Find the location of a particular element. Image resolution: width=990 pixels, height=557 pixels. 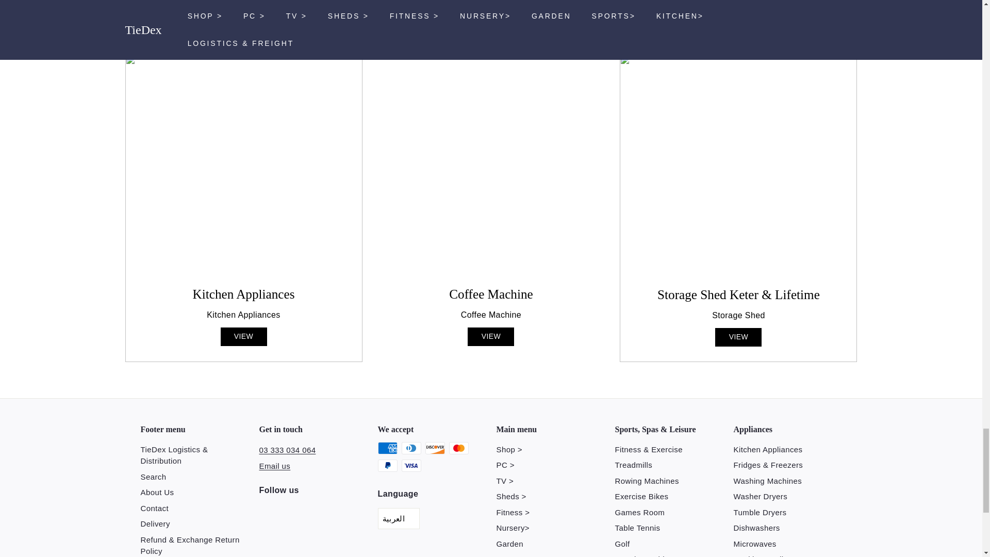

Discover is located at coordinates (434, 448).